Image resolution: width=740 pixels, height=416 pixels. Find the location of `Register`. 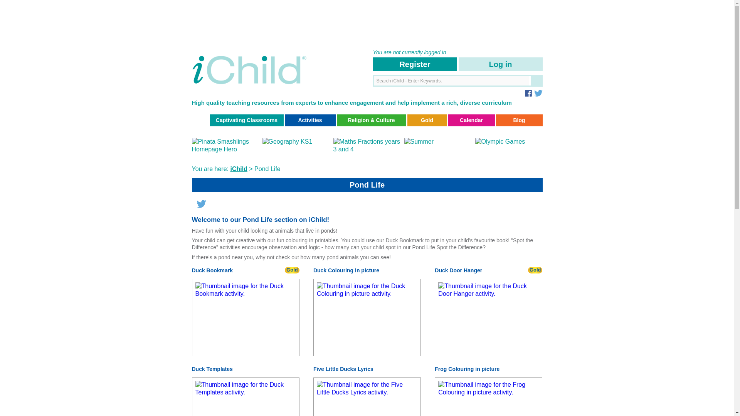

Register is located at coordinates (415, 64).